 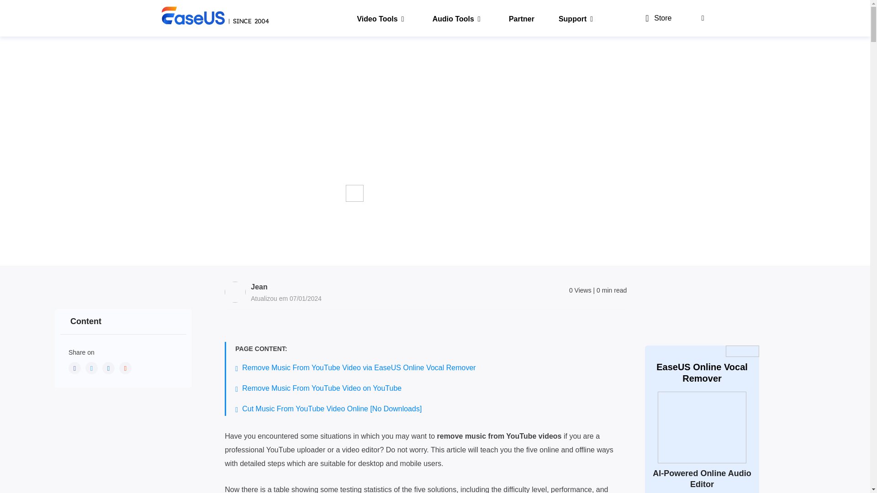 I want to click on AI Article, so click(x=179, y=46).